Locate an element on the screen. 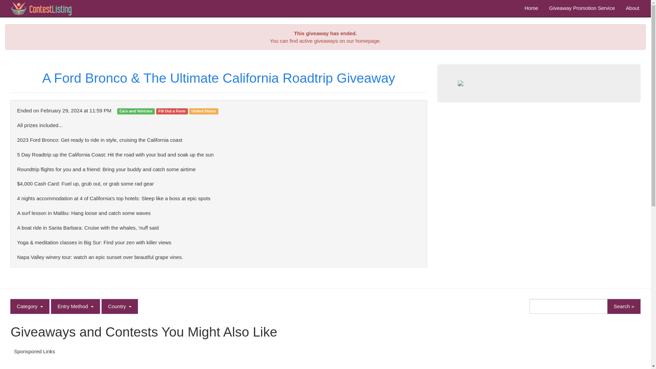 The width and height of the screenshot is (656, 369). Giveaway Promotion Service is located at coordinates (582, 8).